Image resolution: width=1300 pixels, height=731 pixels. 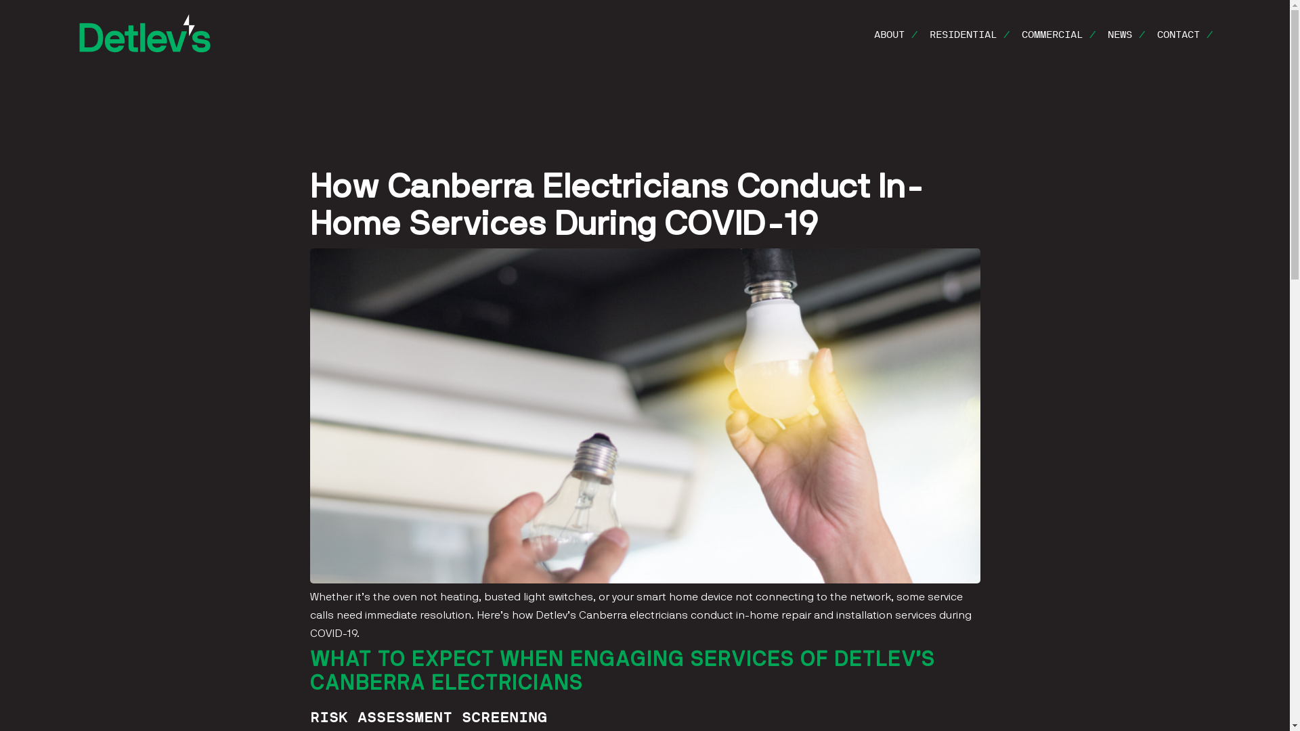 I want to click on COMMERCIAL, so click(x=1059, y=41).